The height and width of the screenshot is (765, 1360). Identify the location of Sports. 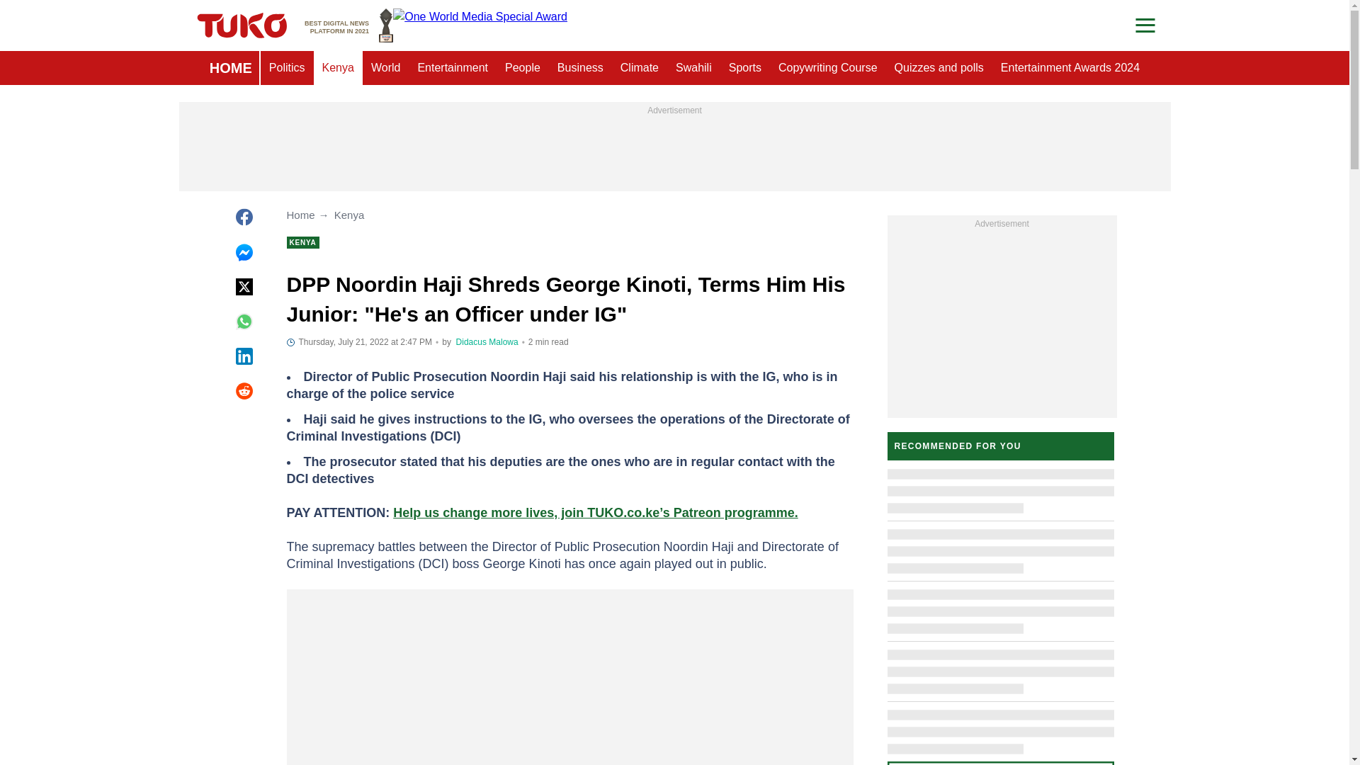
(745, 68).